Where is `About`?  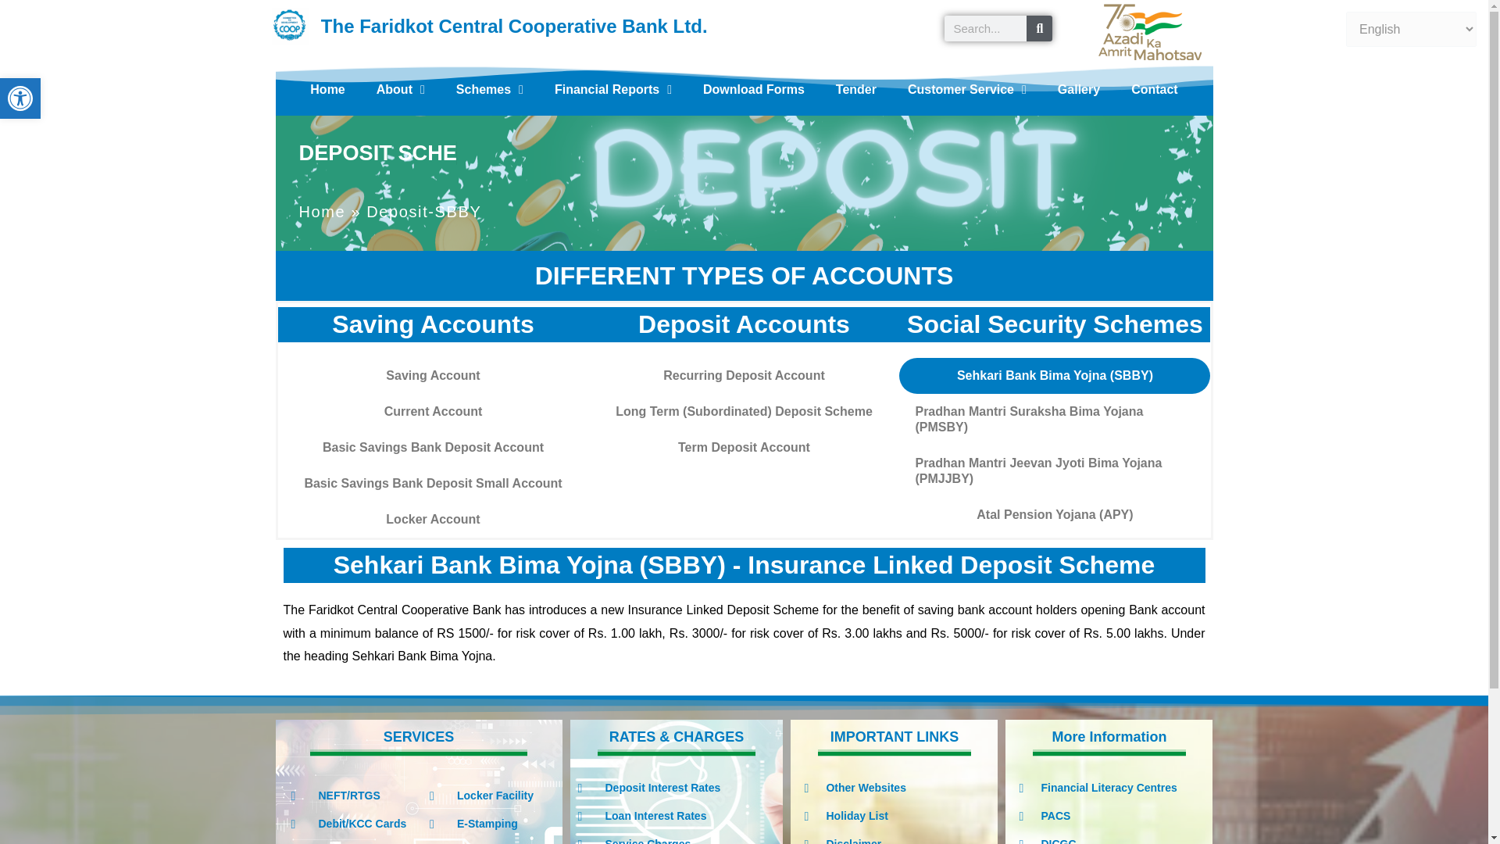 About is located at coordinates (327, 89).